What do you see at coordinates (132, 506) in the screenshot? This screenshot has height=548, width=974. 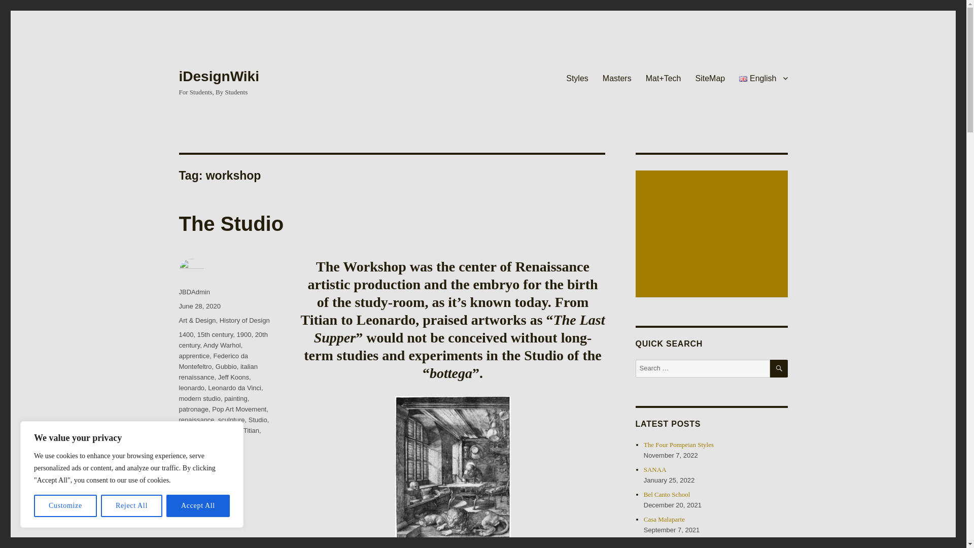 I see `Reject All` at bounding box center [132, 506].